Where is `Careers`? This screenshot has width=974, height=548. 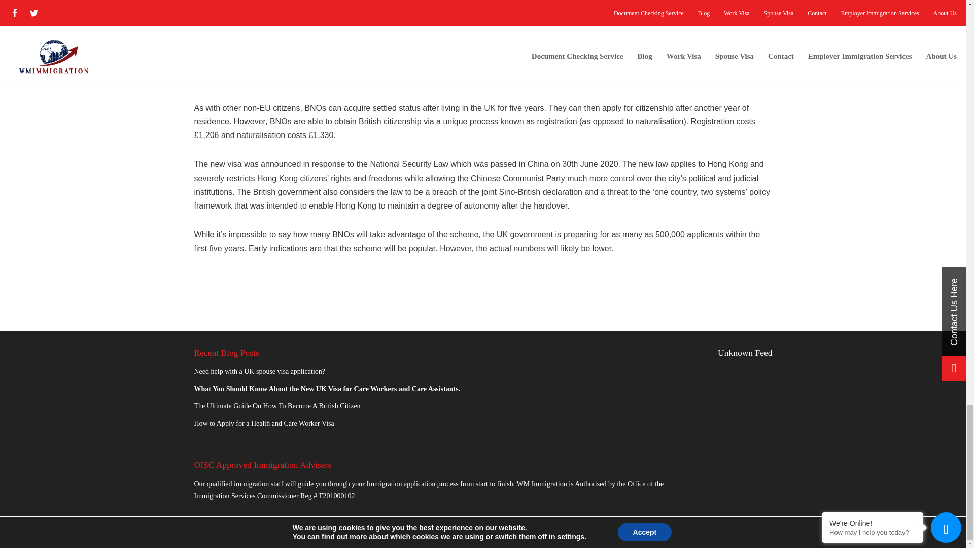 Careers is located at coordinates (386, 527).